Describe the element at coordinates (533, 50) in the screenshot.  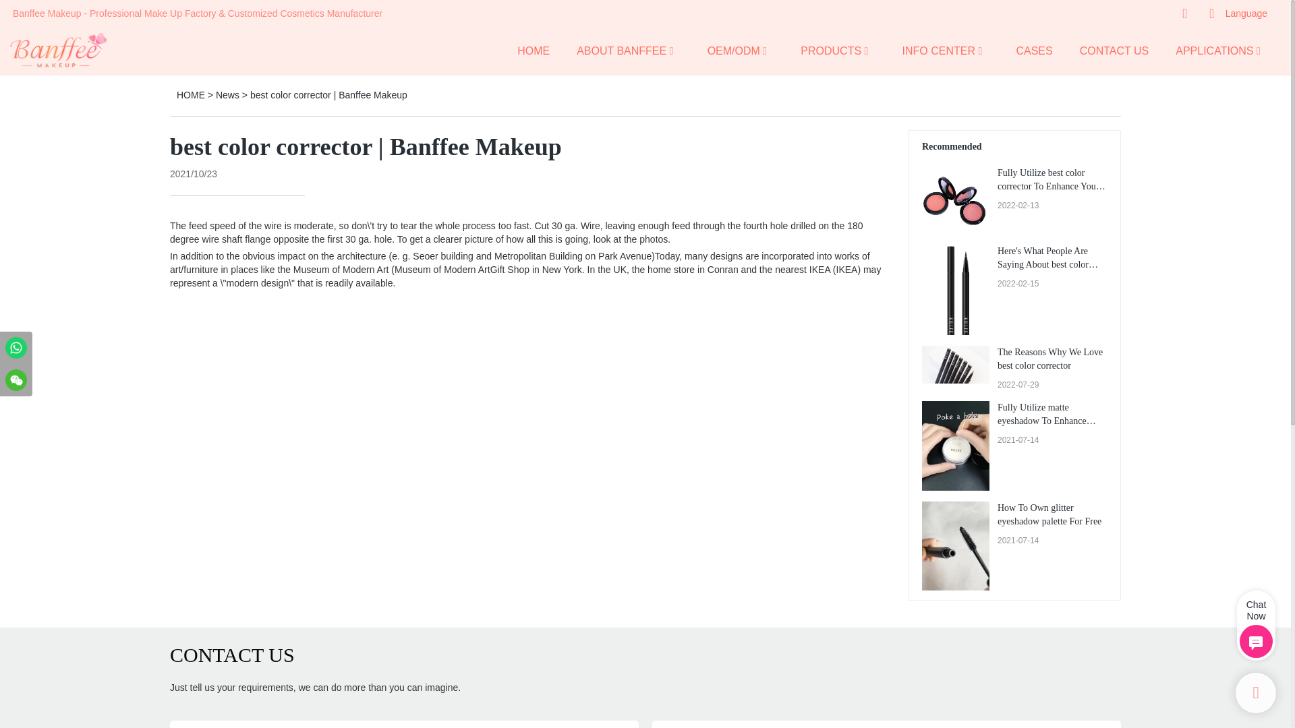
I see `HOME` at that location.